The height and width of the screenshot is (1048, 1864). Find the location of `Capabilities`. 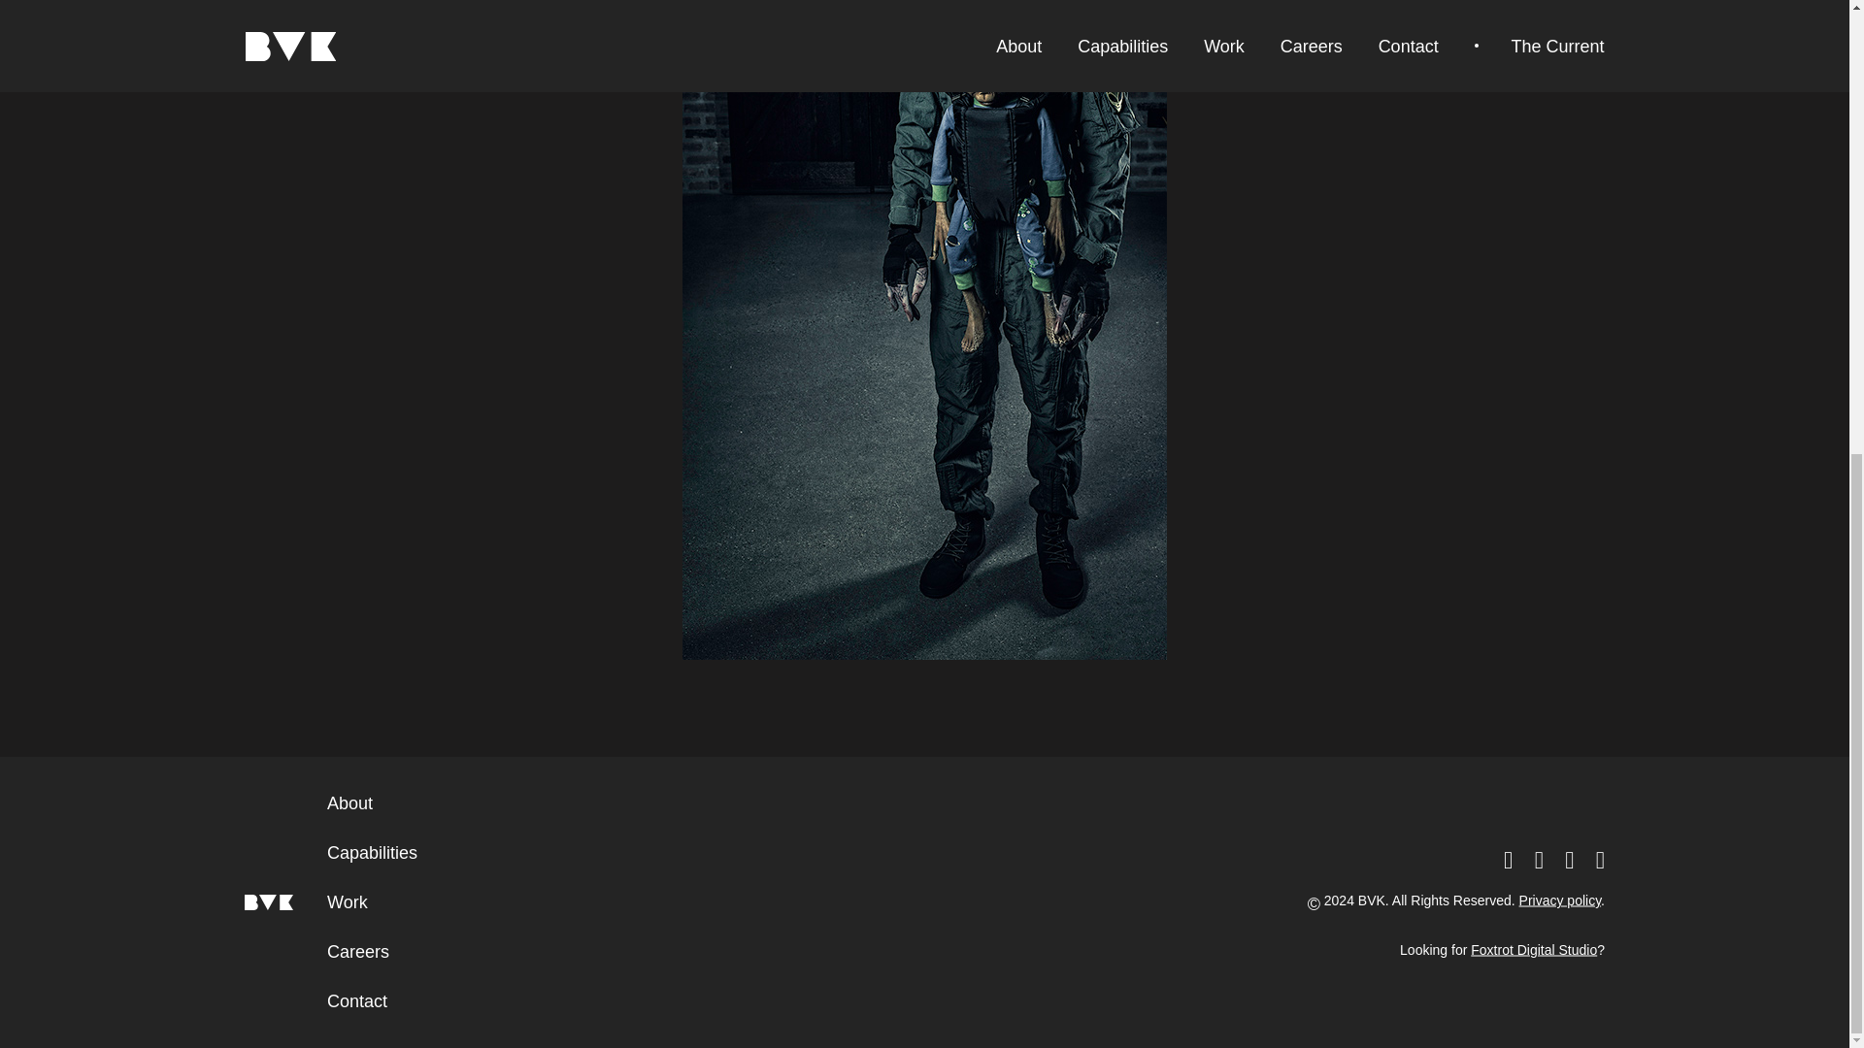

Capabilities is located at coordinates (373, 852).